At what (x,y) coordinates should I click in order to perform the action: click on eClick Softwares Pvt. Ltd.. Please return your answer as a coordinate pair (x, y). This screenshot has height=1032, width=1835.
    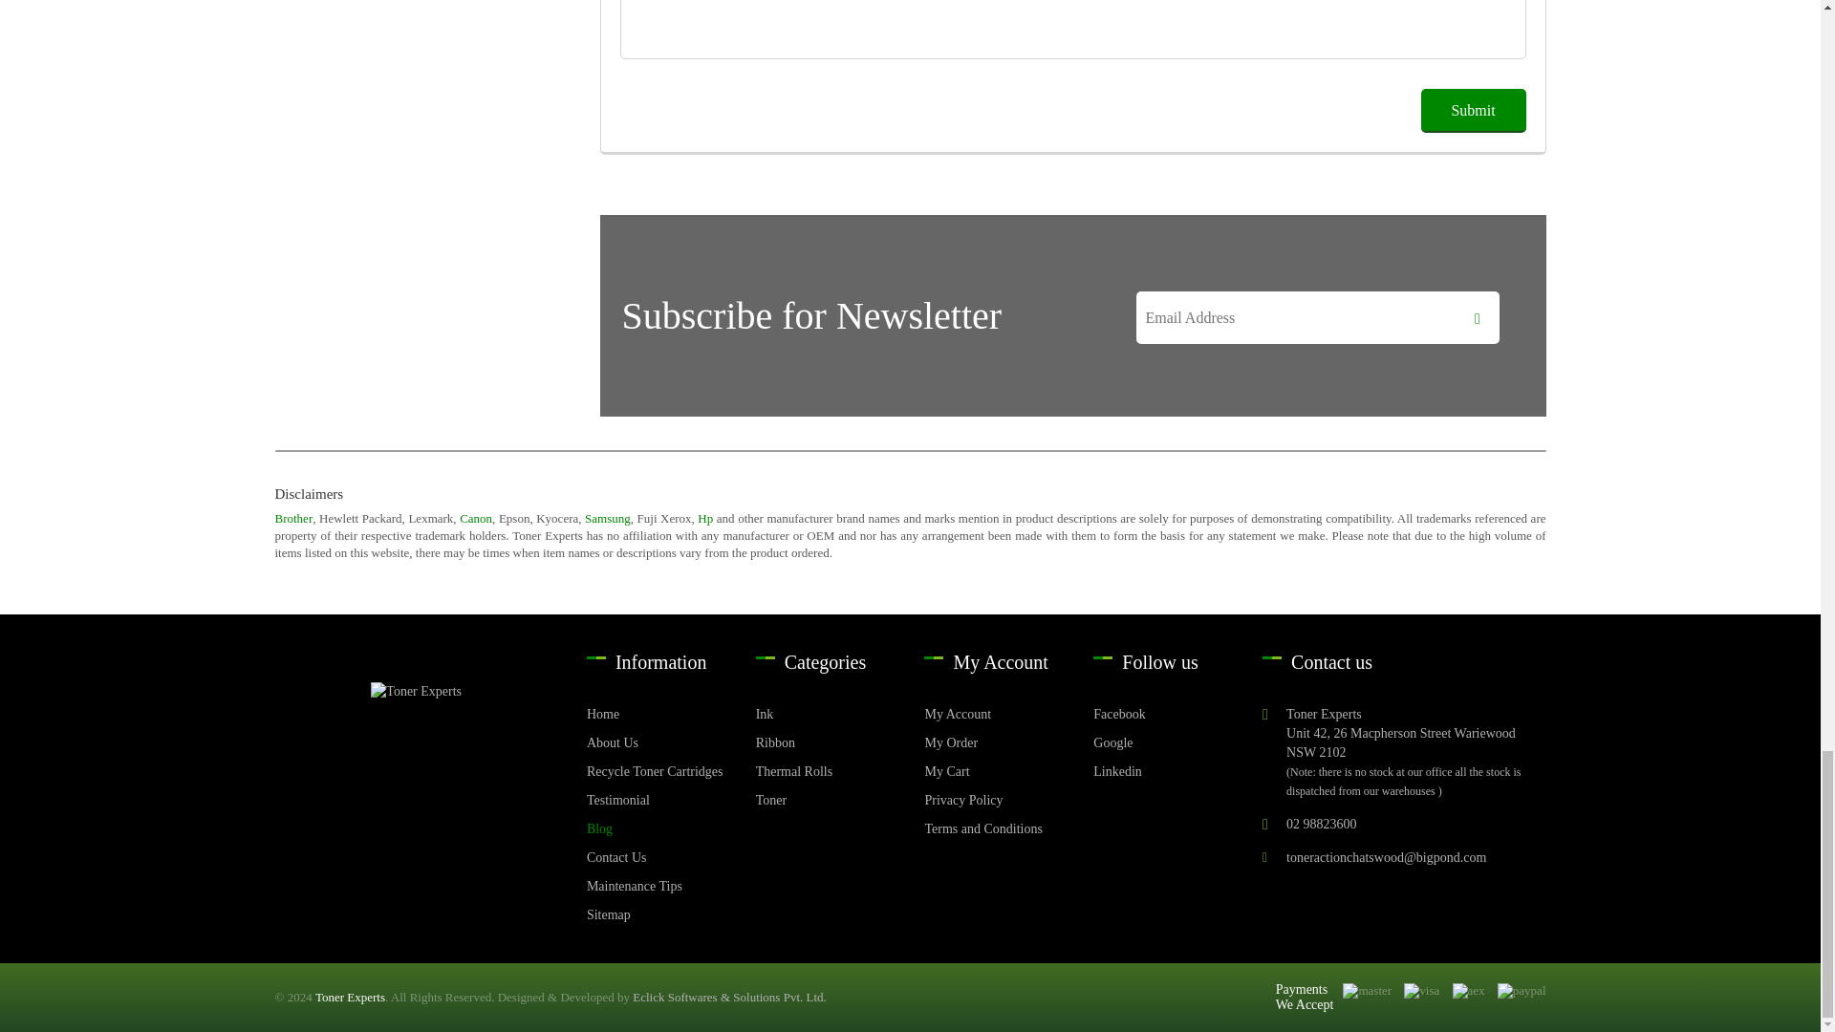
    Looking at the image, I should click on (730, 997).